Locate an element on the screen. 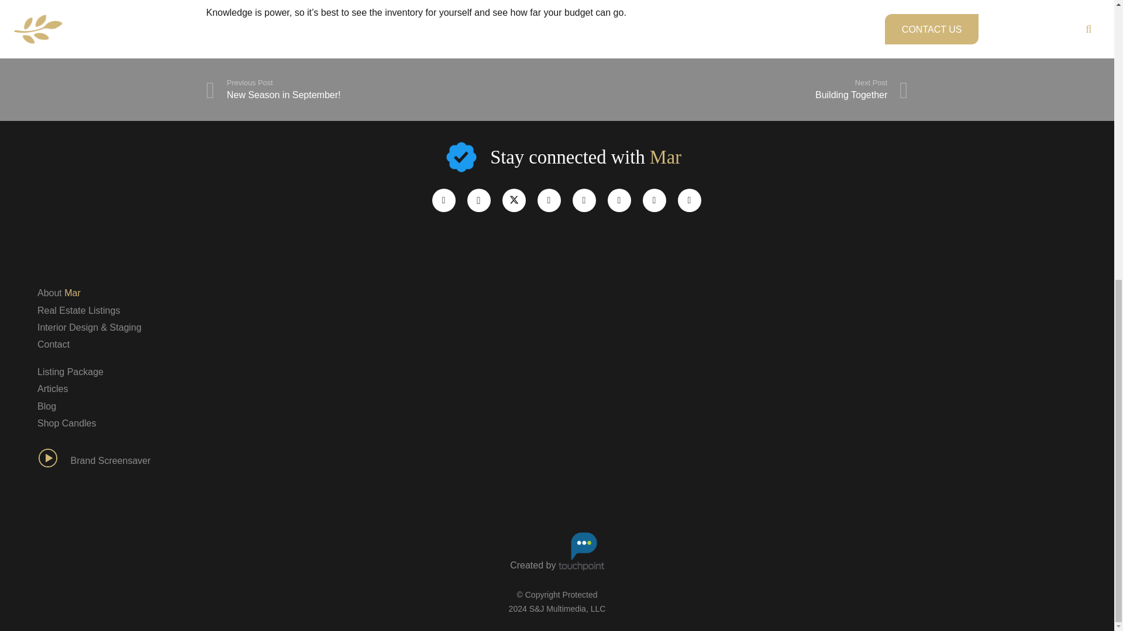 This screenshot has height=631, width=1123. Brand Screensaver is located at coordinates (381, 89).